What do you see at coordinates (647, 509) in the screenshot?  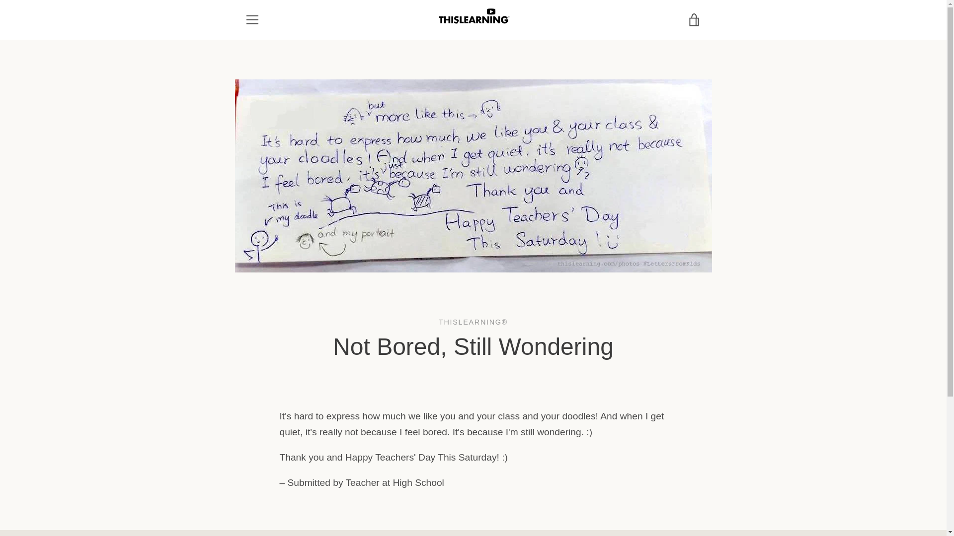 I see `Shop Pay` at bounding box center [647, 509].